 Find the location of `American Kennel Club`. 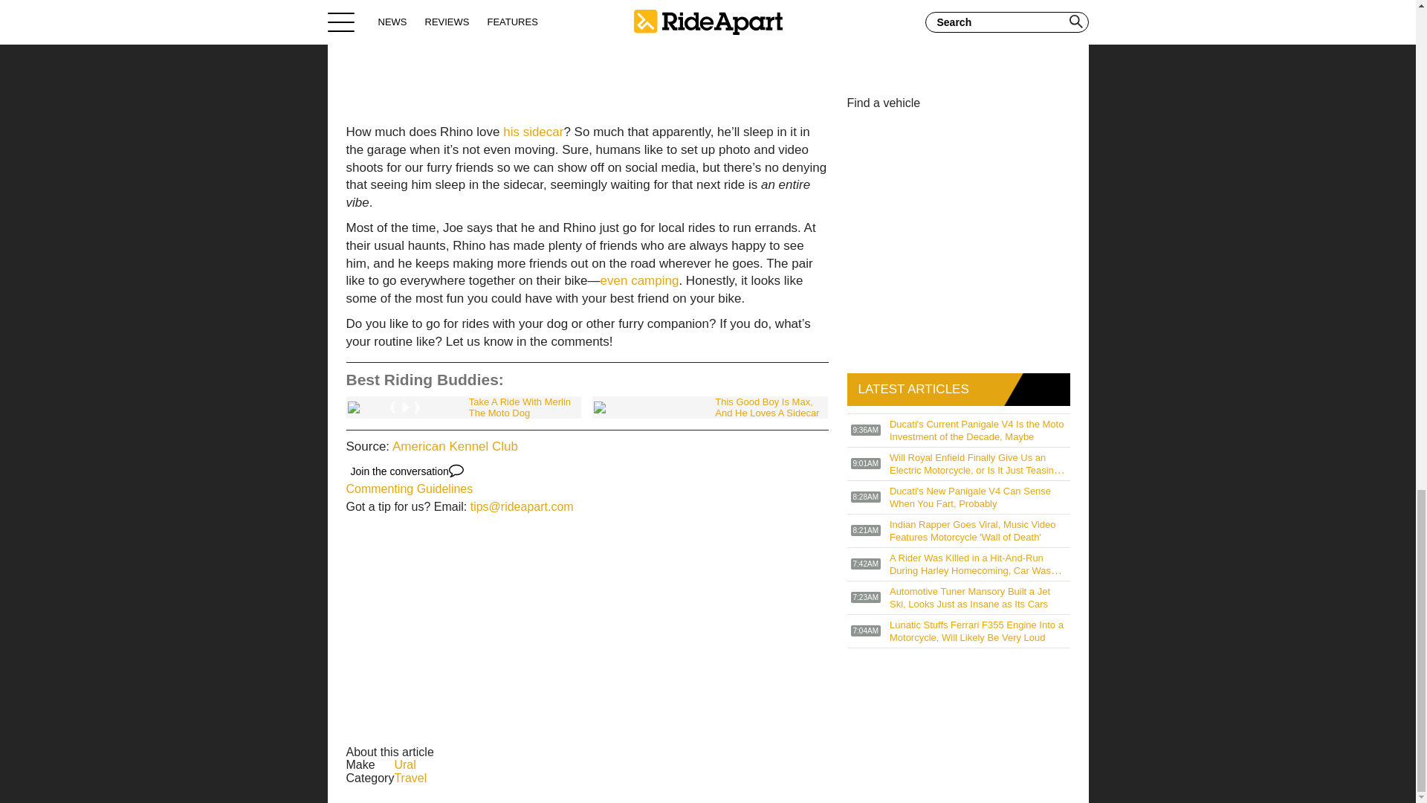

American Kennel Club is located at coordinates (455, 446).